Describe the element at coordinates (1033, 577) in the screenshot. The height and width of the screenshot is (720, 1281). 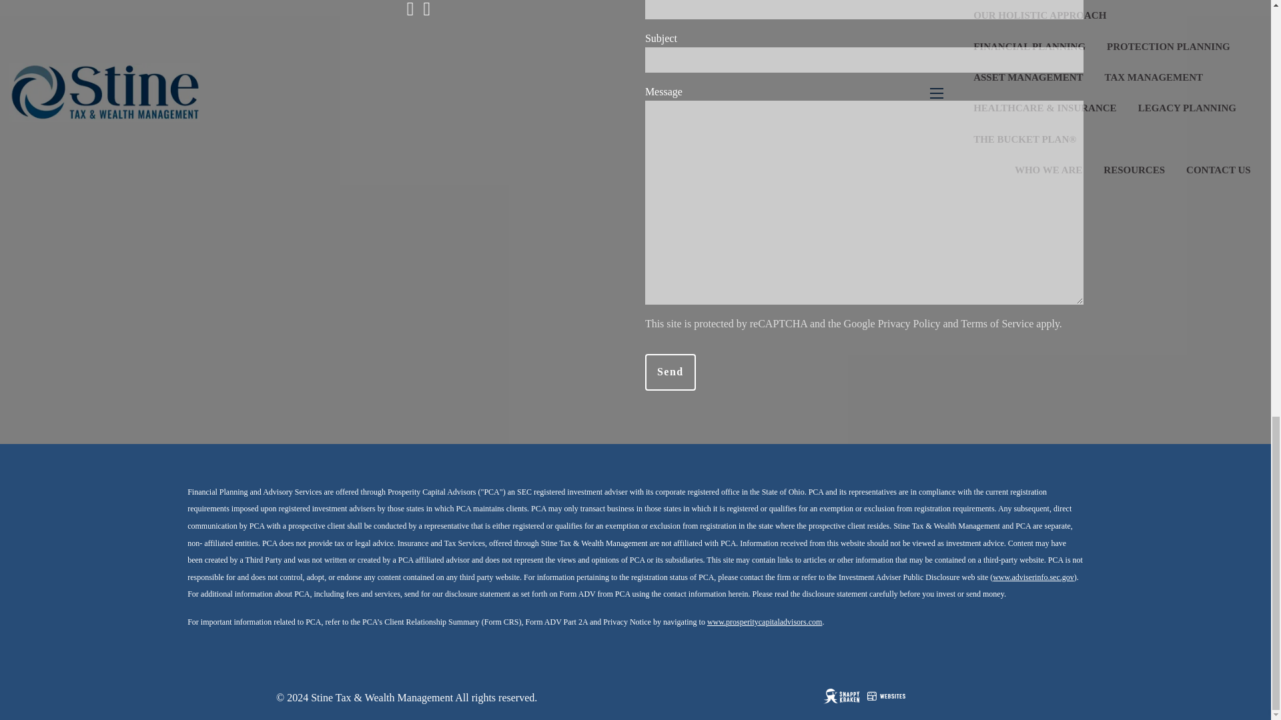
I see `www.adviserinfo.sec.gov` at that location.